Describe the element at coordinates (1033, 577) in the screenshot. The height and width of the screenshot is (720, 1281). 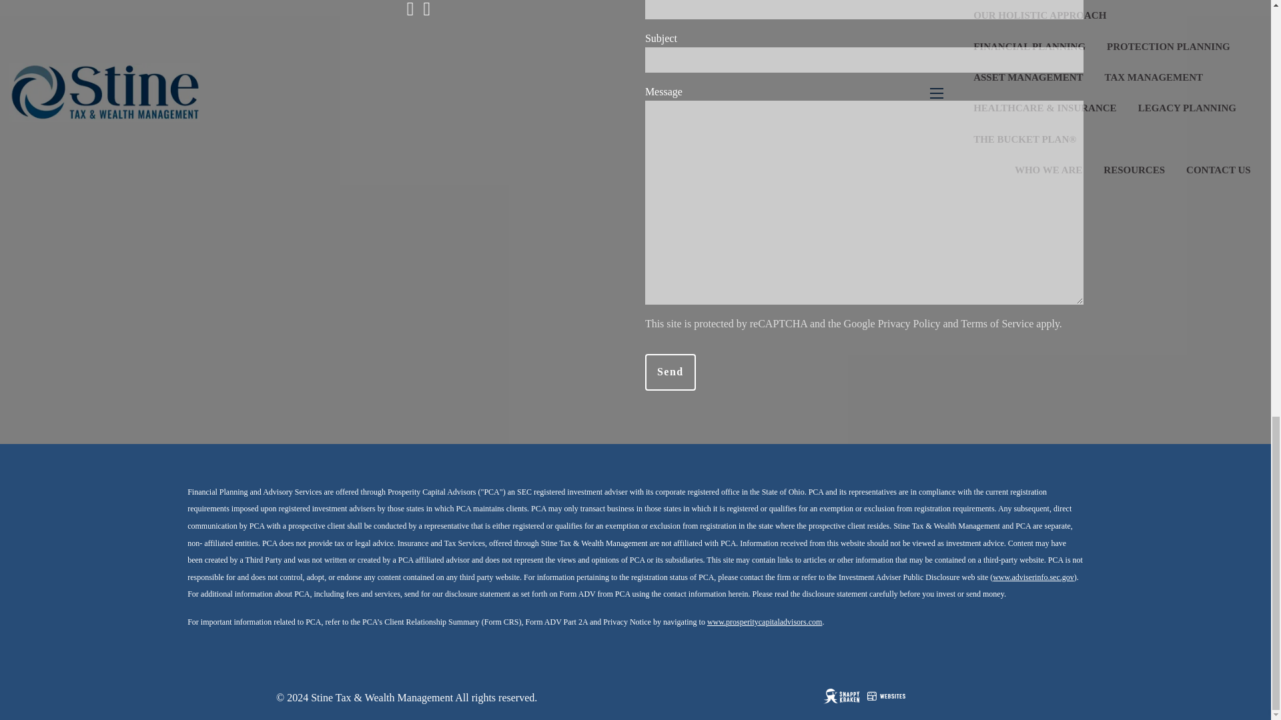
I see `www.adviserinfo.sec.gov` at that location.